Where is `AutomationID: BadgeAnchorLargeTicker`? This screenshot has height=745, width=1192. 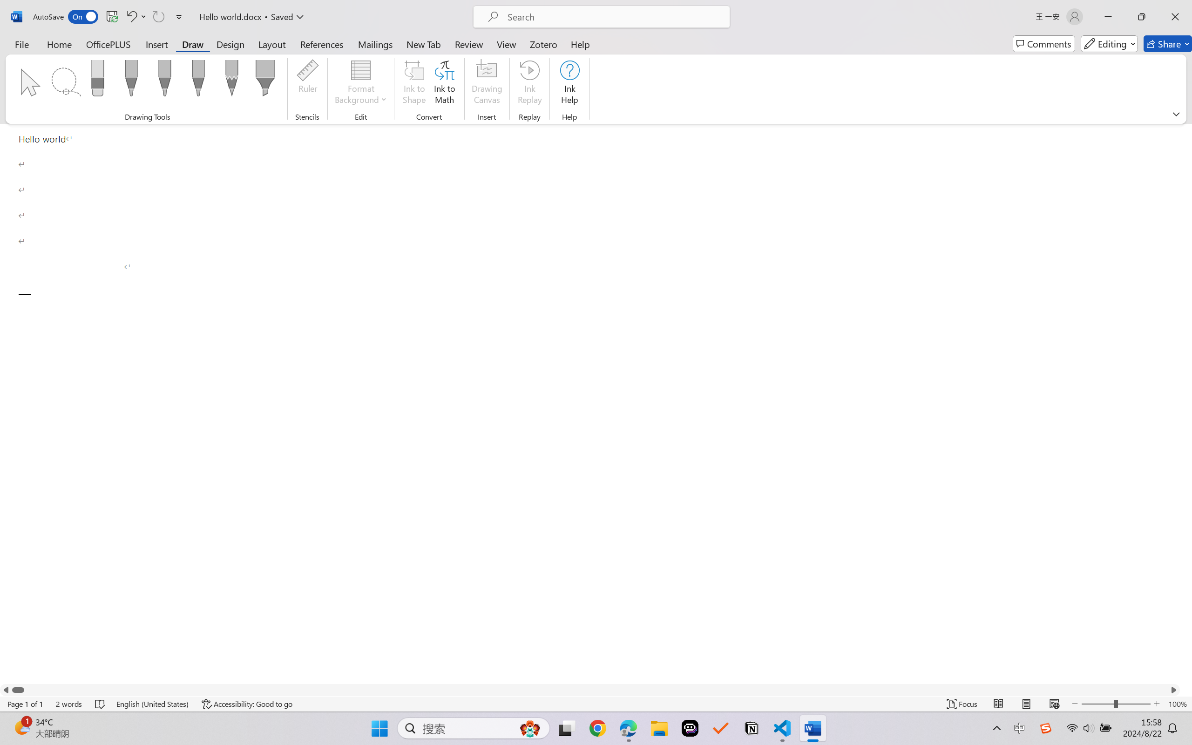
AutomationID: BadgeAnchorLargeTicker is located at coordinates (21, 727).